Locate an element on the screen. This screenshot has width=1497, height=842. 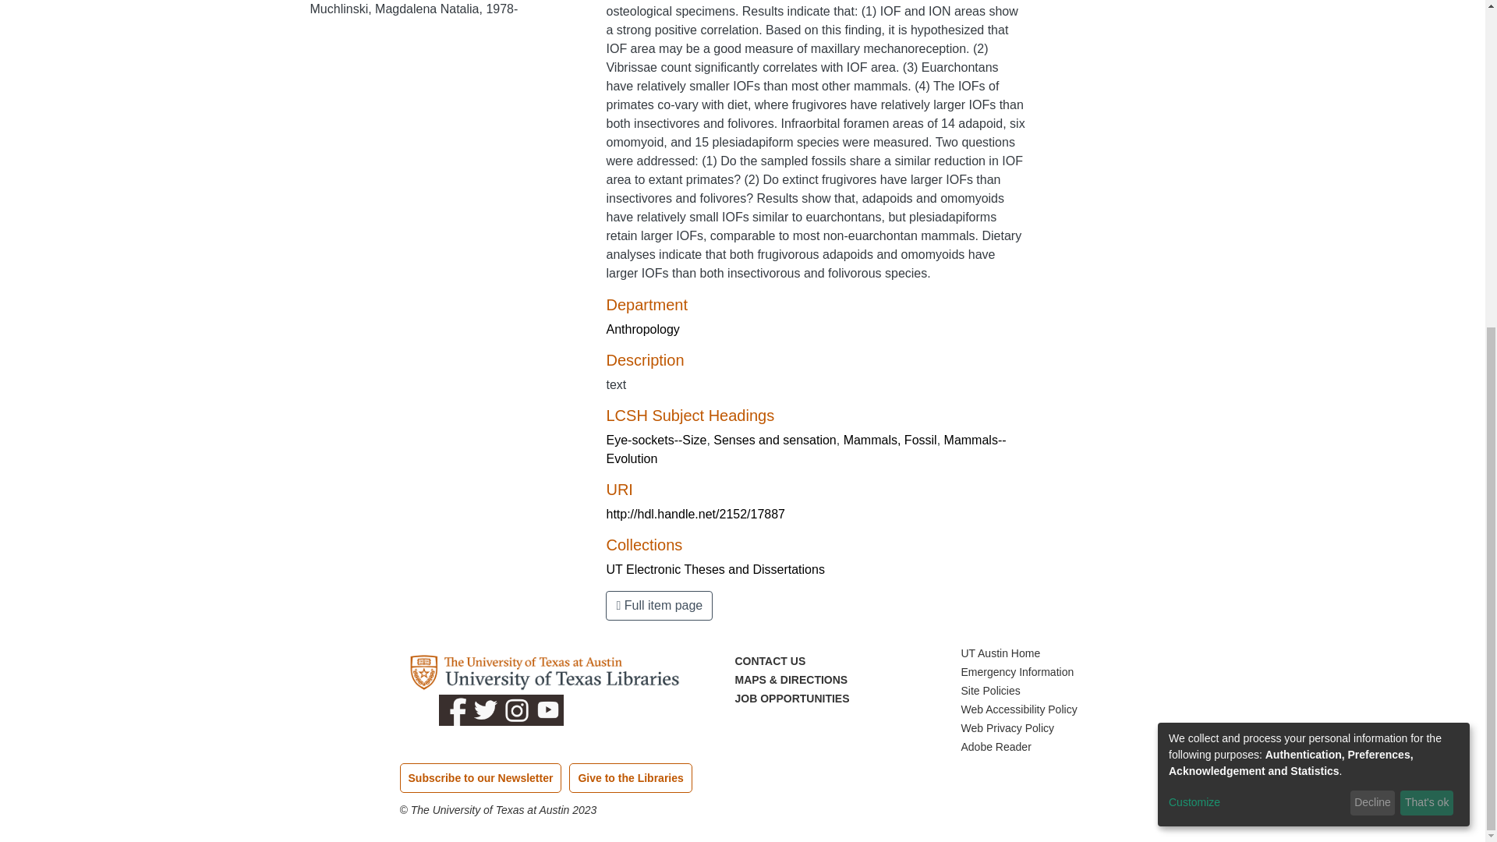
JOB OPPORTUNITIES is located at coordinates (791, 698).